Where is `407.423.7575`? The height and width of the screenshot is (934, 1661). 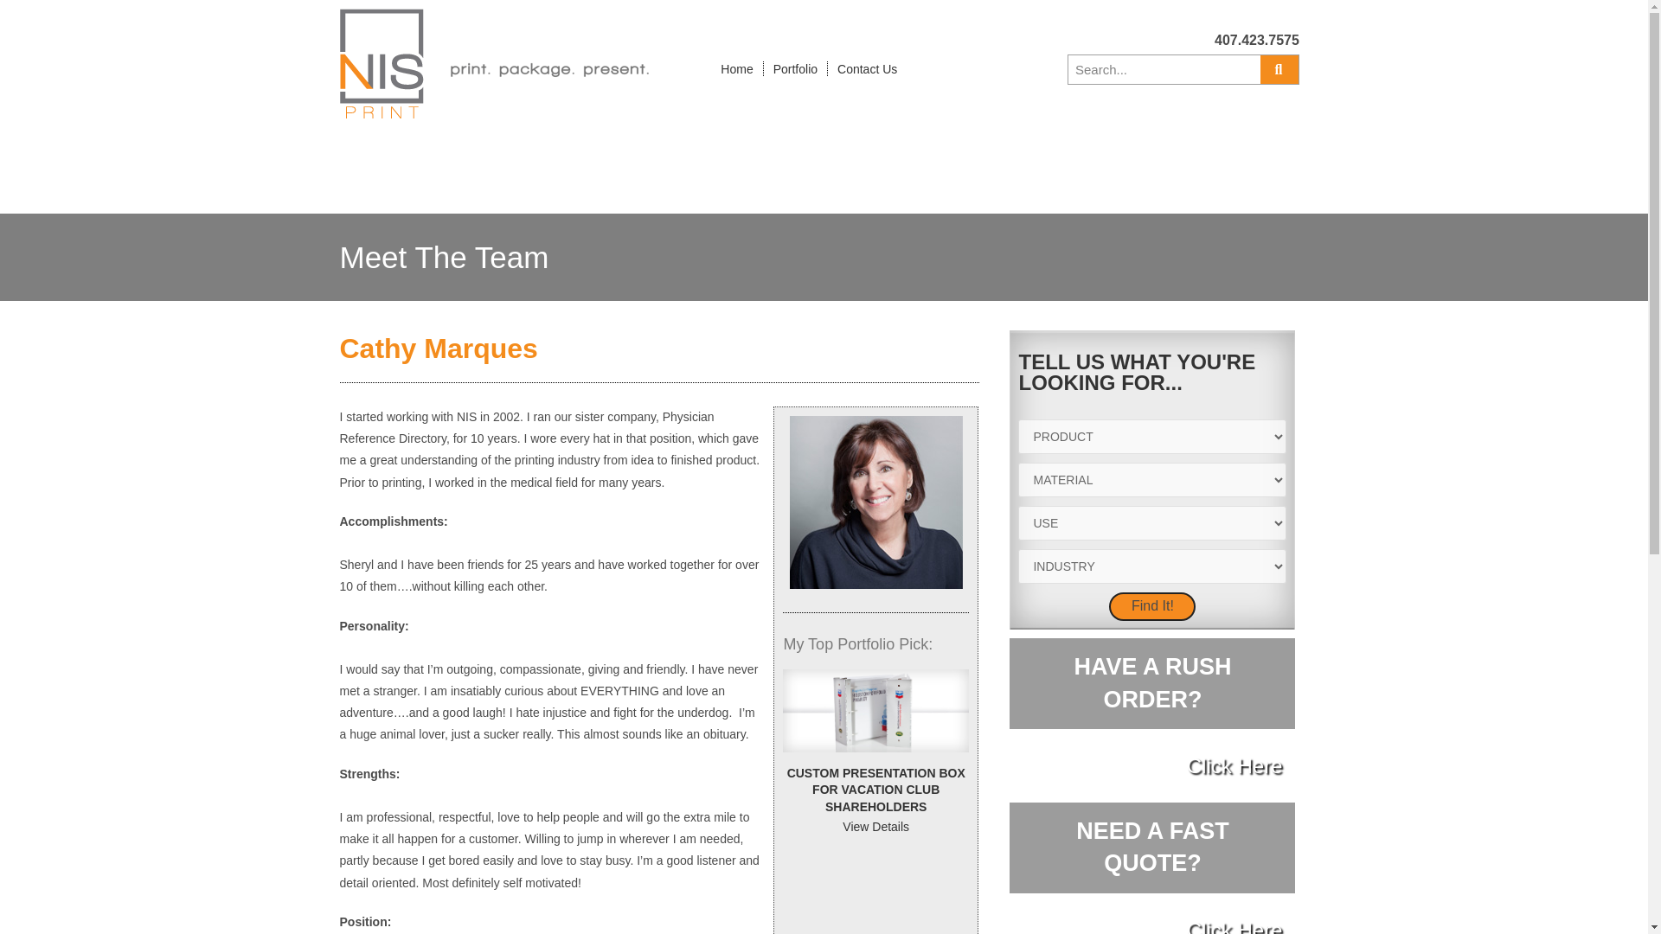 407.423.7575 is located at coordinates (1235, 925).